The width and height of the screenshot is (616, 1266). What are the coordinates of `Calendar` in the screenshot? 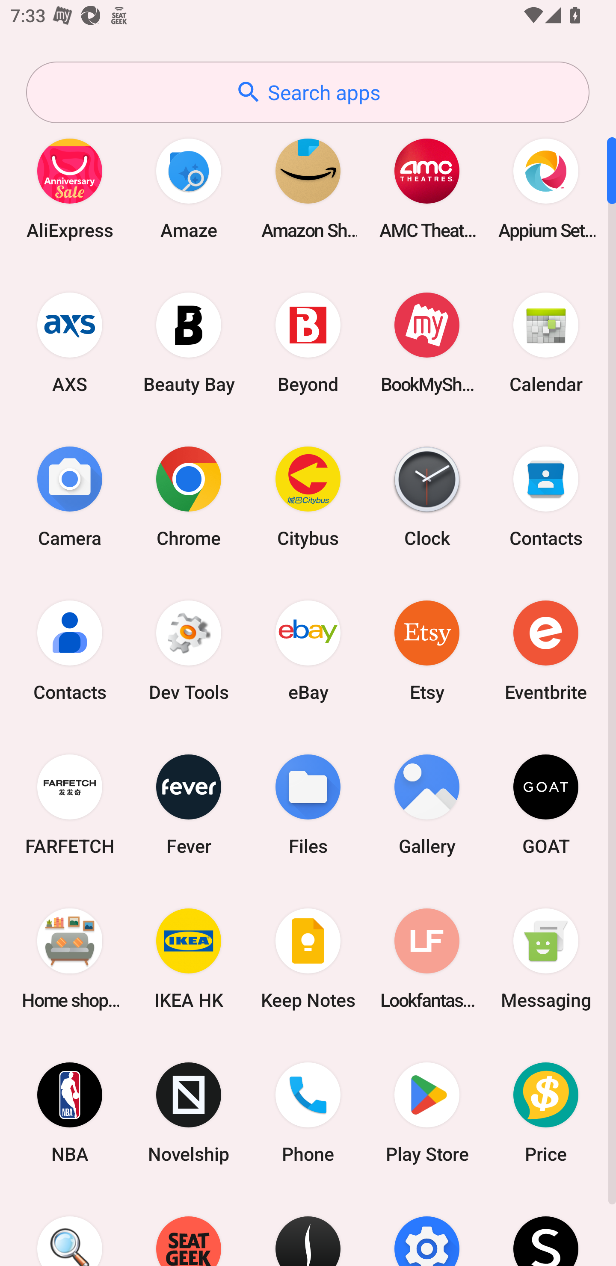 It's located at (546, 342).